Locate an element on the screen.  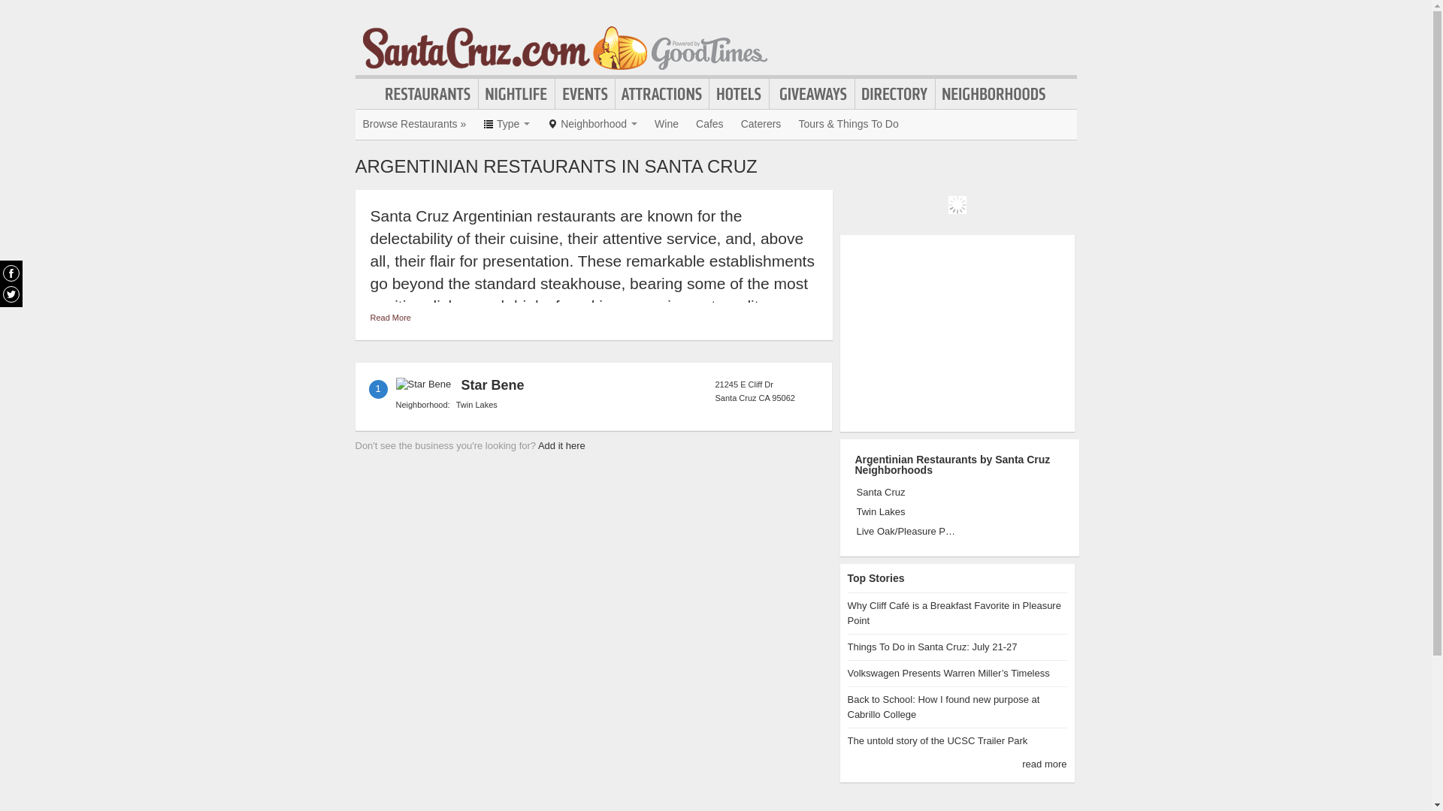
Hotels is located at coordinates (740, 94).